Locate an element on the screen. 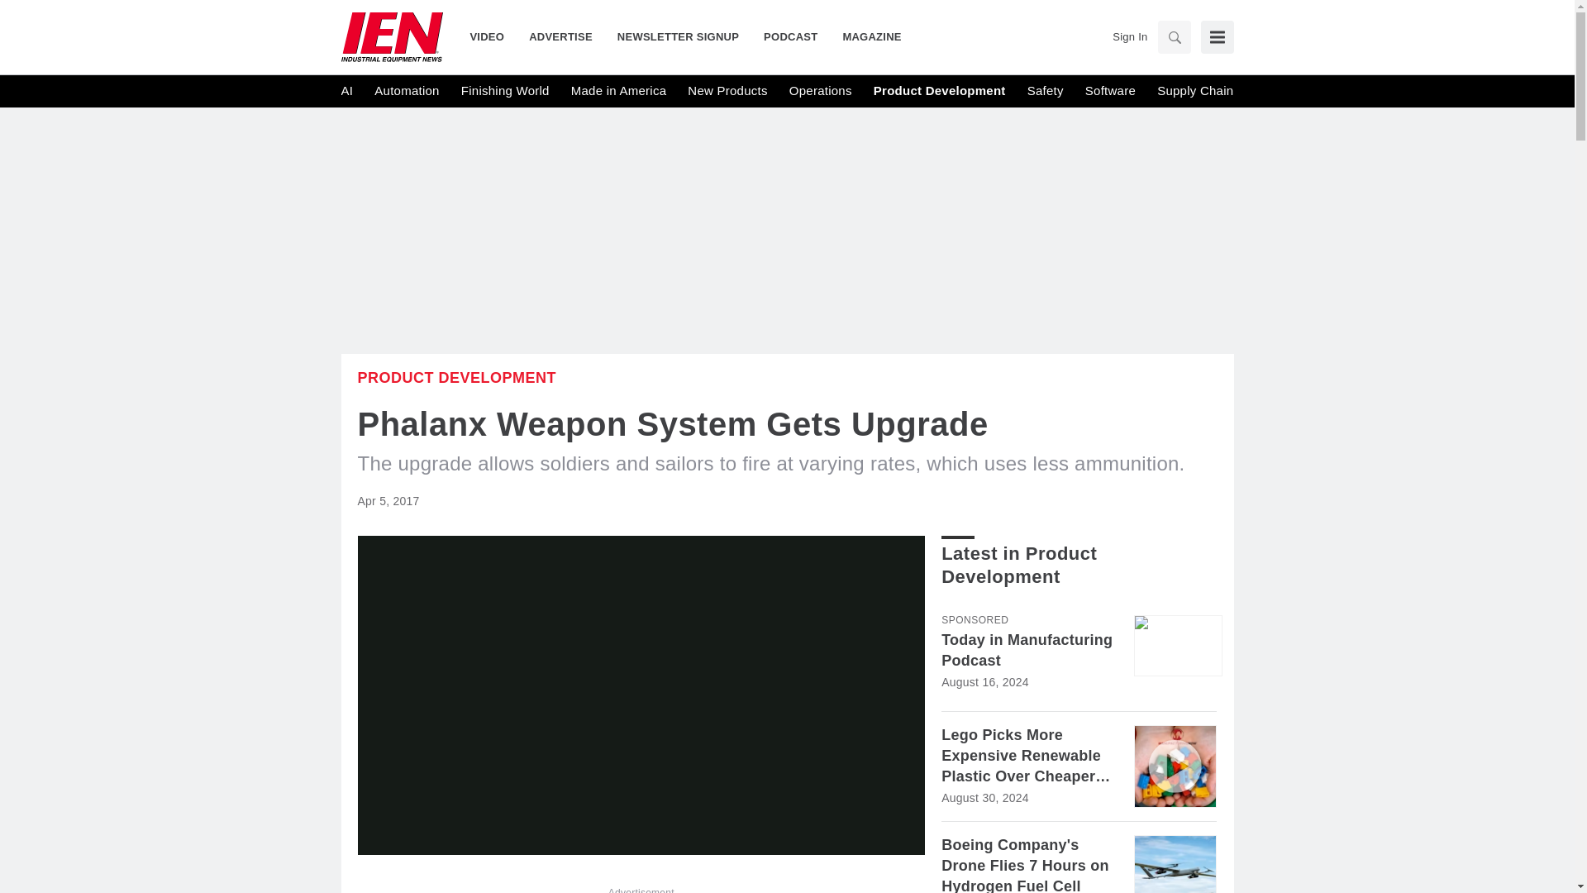 The height and width of the screenshot is (893, 1587). Supply Chain is located at coordinates (1194, 91).